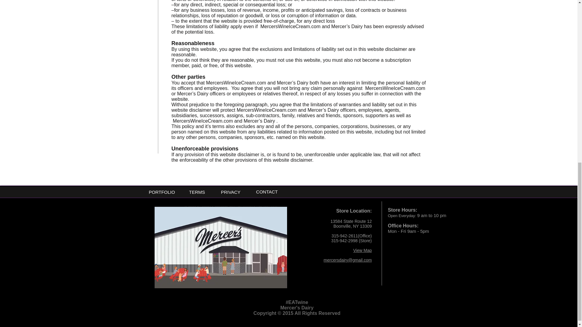  What do you see at coordinates (267, 192) in the screenshot?
I see `CONTACT` at bounding box center [267, 192].